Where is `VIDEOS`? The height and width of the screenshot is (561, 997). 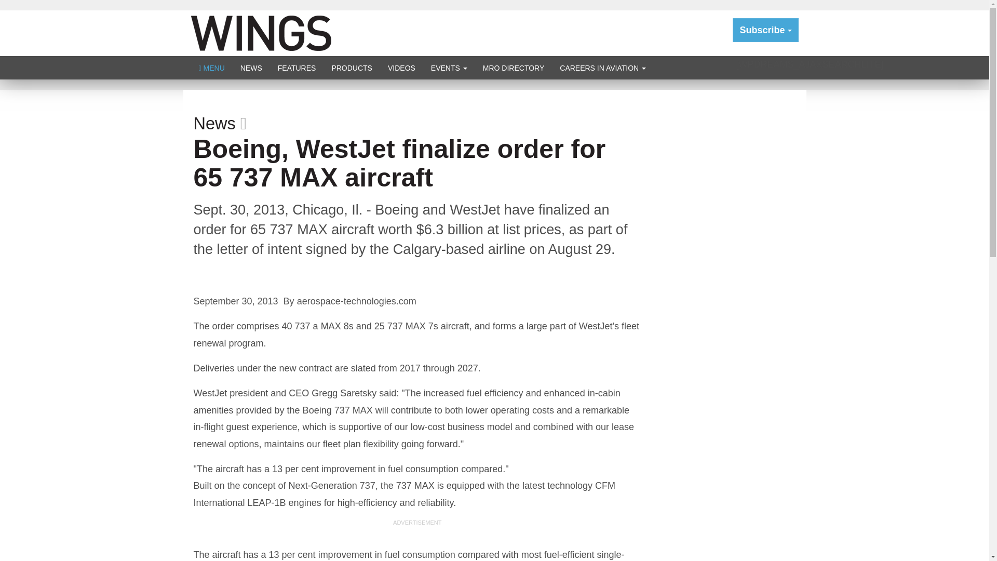 VIDEOS is located at coordinates (401, 68).